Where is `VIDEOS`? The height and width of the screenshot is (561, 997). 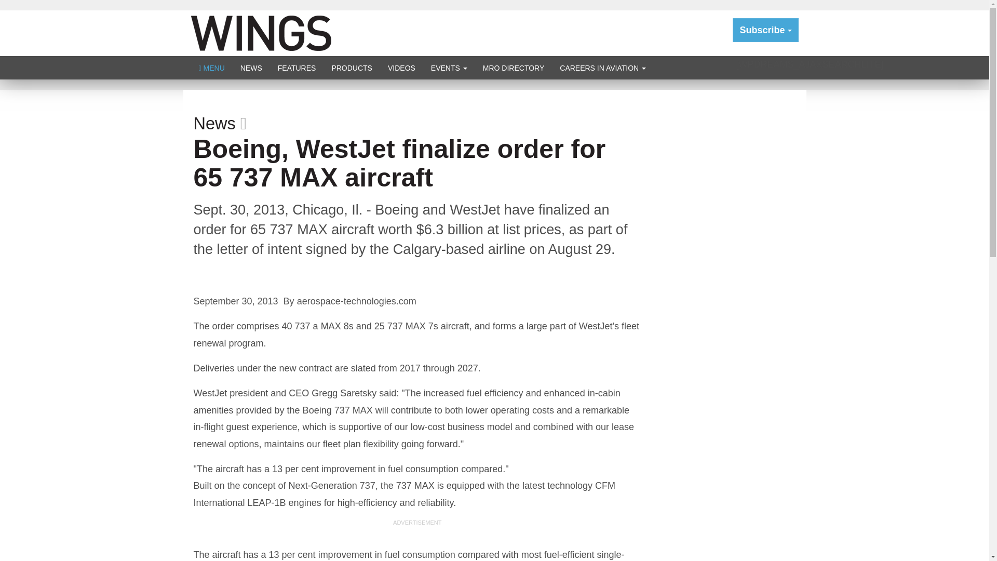 VIDEOS is located at coordinates (401, 68).